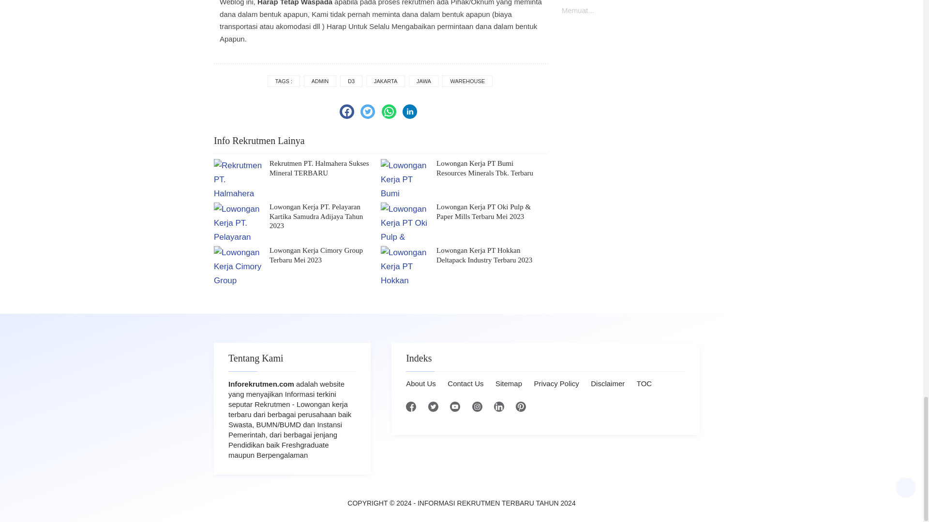 This screenshot has height=522, width=929. What do you see at coordinates (346, 112) in the screenshot?
I see `facebook` at bounding box center [346, 112].